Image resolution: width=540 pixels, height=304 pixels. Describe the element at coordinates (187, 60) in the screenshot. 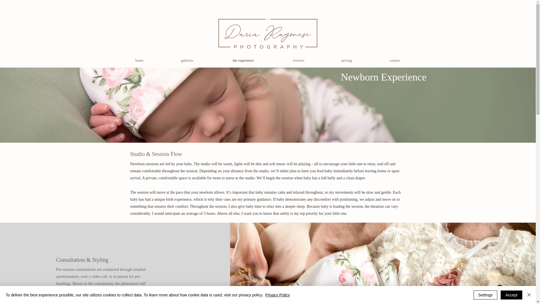

I see `galleries` at that location.